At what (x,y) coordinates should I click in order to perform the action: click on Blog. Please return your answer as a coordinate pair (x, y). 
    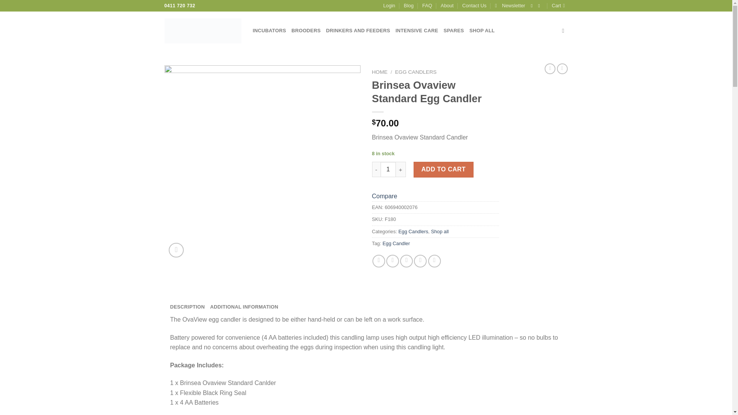
    Looking at the image, I should click on (409, 6).